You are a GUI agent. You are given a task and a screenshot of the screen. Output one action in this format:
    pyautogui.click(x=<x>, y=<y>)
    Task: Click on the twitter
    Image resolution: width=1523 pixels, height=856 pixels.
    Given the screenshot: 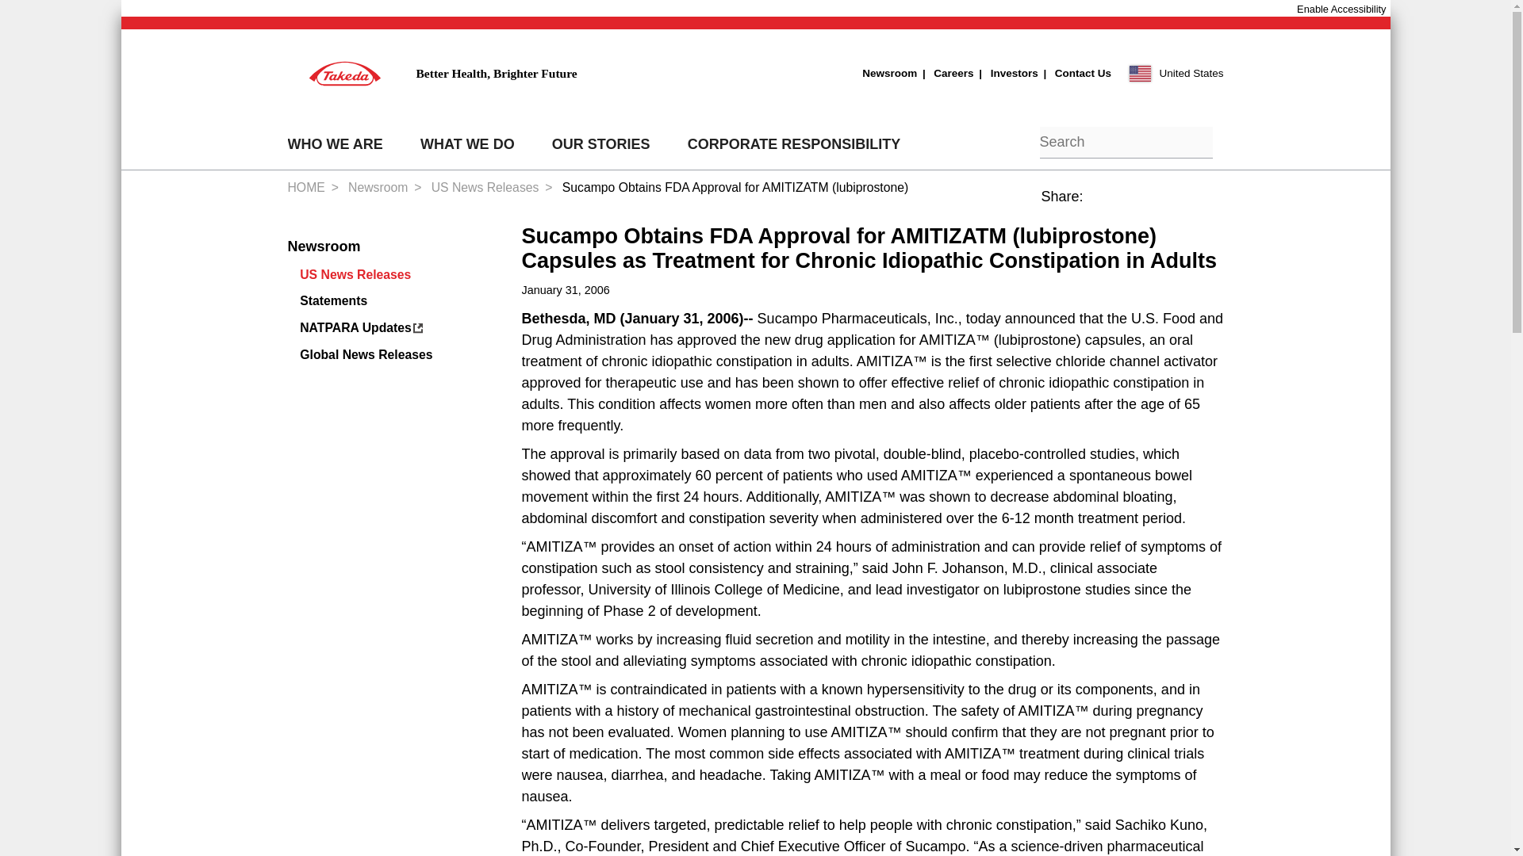 What is the action you would take?
    pyautogui.click(x=1171, y=204)
    